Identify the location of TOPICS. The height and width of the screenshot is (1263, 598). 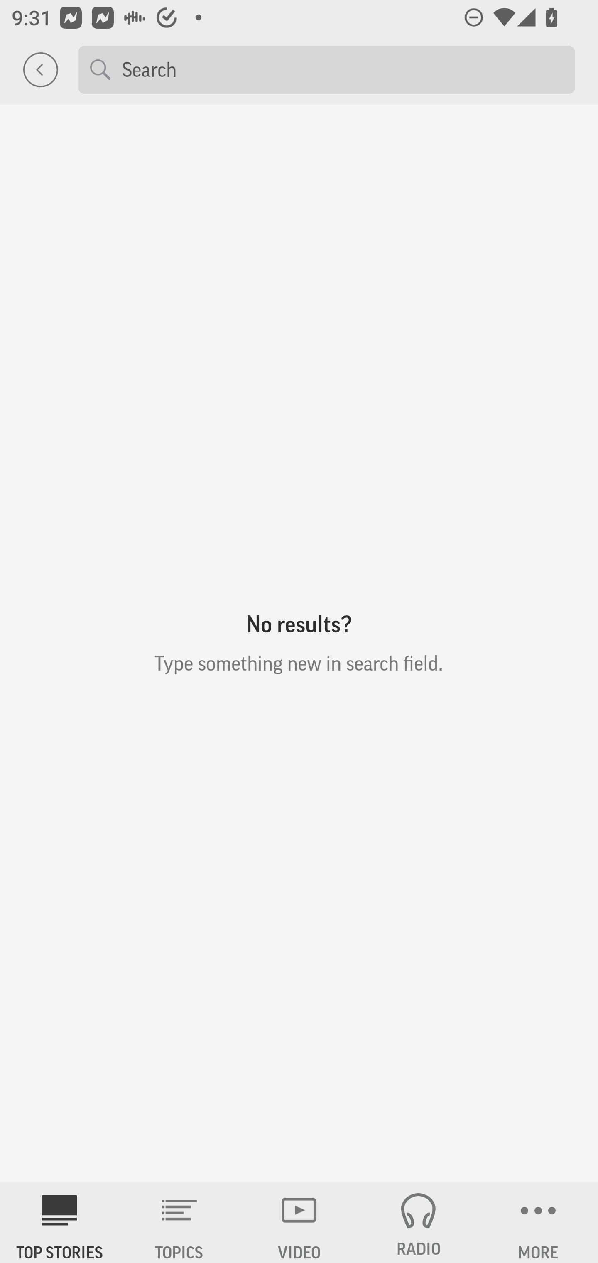
(179, 1222).